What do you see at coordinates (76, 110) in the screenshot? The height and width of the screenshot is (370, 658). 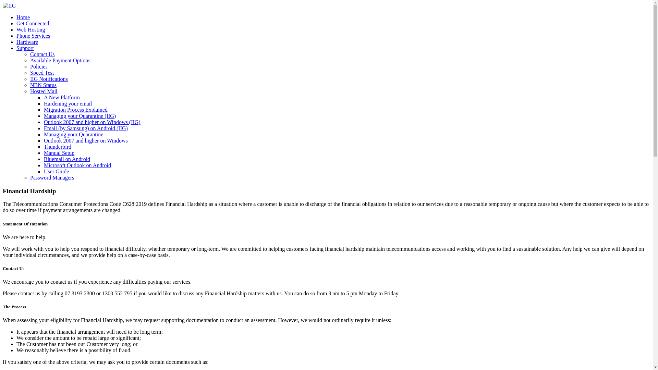 I see `Migration Process Explained` at bounding box center [76, 110].